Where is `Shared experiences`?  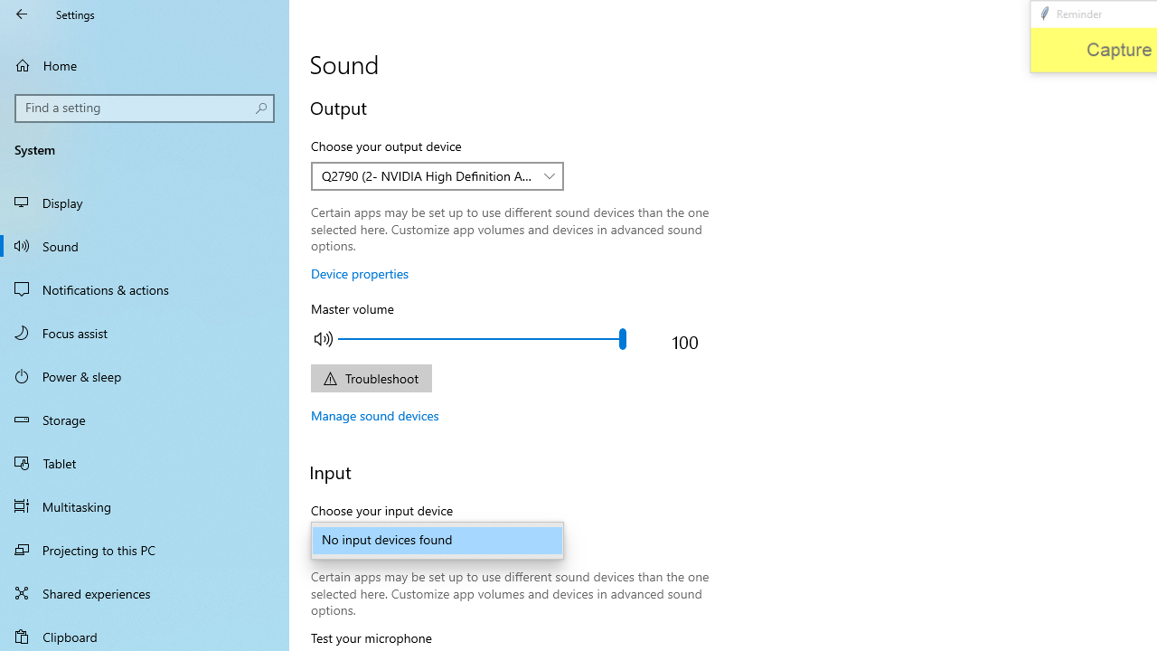 Shared experiences is located at coordinates (145, 593).